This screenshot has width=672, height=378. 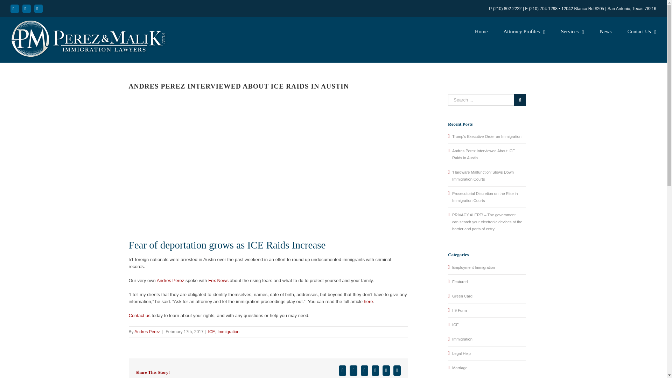 What do you see at coordinates (15, 8) in the screenshot?
I see `Facebook` at bounding box center [15, 8].